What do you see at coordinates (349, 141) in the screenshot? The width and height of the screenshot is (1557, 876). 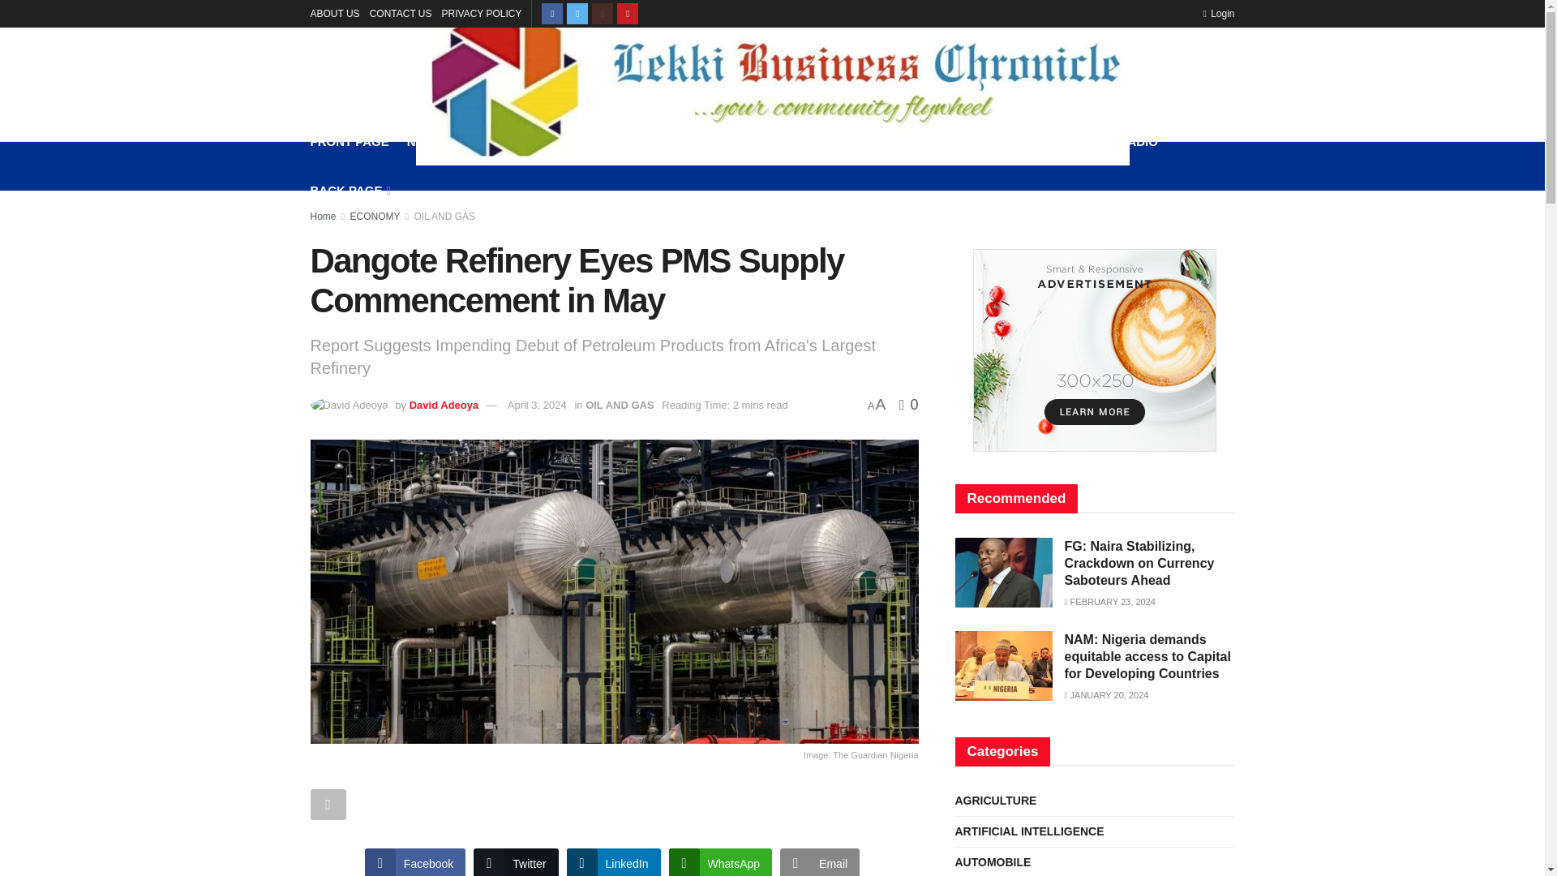 I see `FRONT PAGE` at bounding box center [349, 141].